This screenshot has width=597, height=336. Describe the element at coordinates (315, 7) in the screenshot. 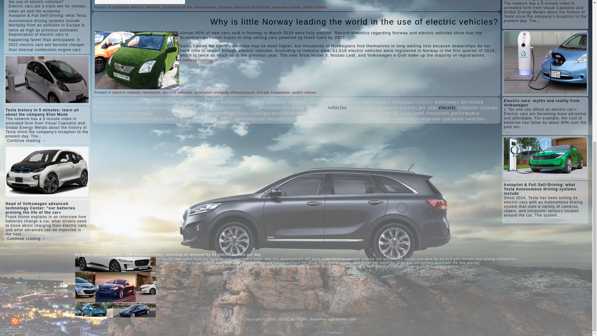

I see `public money` at that location.